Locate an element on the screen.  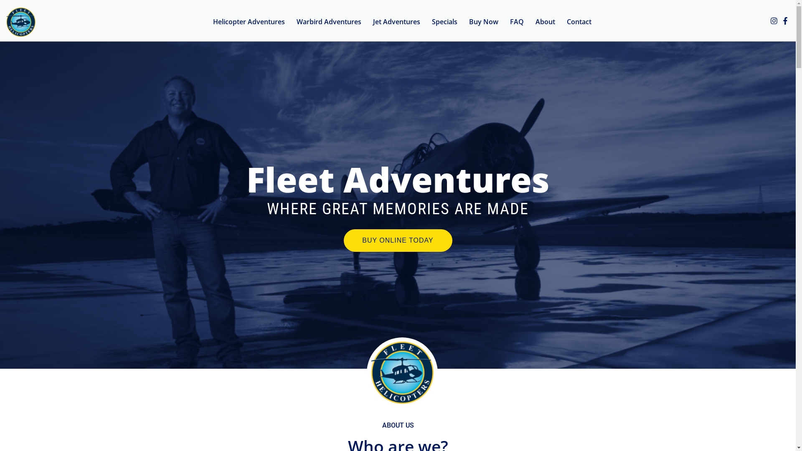
BUY ONLINE TODAY is located at coordinates (398, 240).